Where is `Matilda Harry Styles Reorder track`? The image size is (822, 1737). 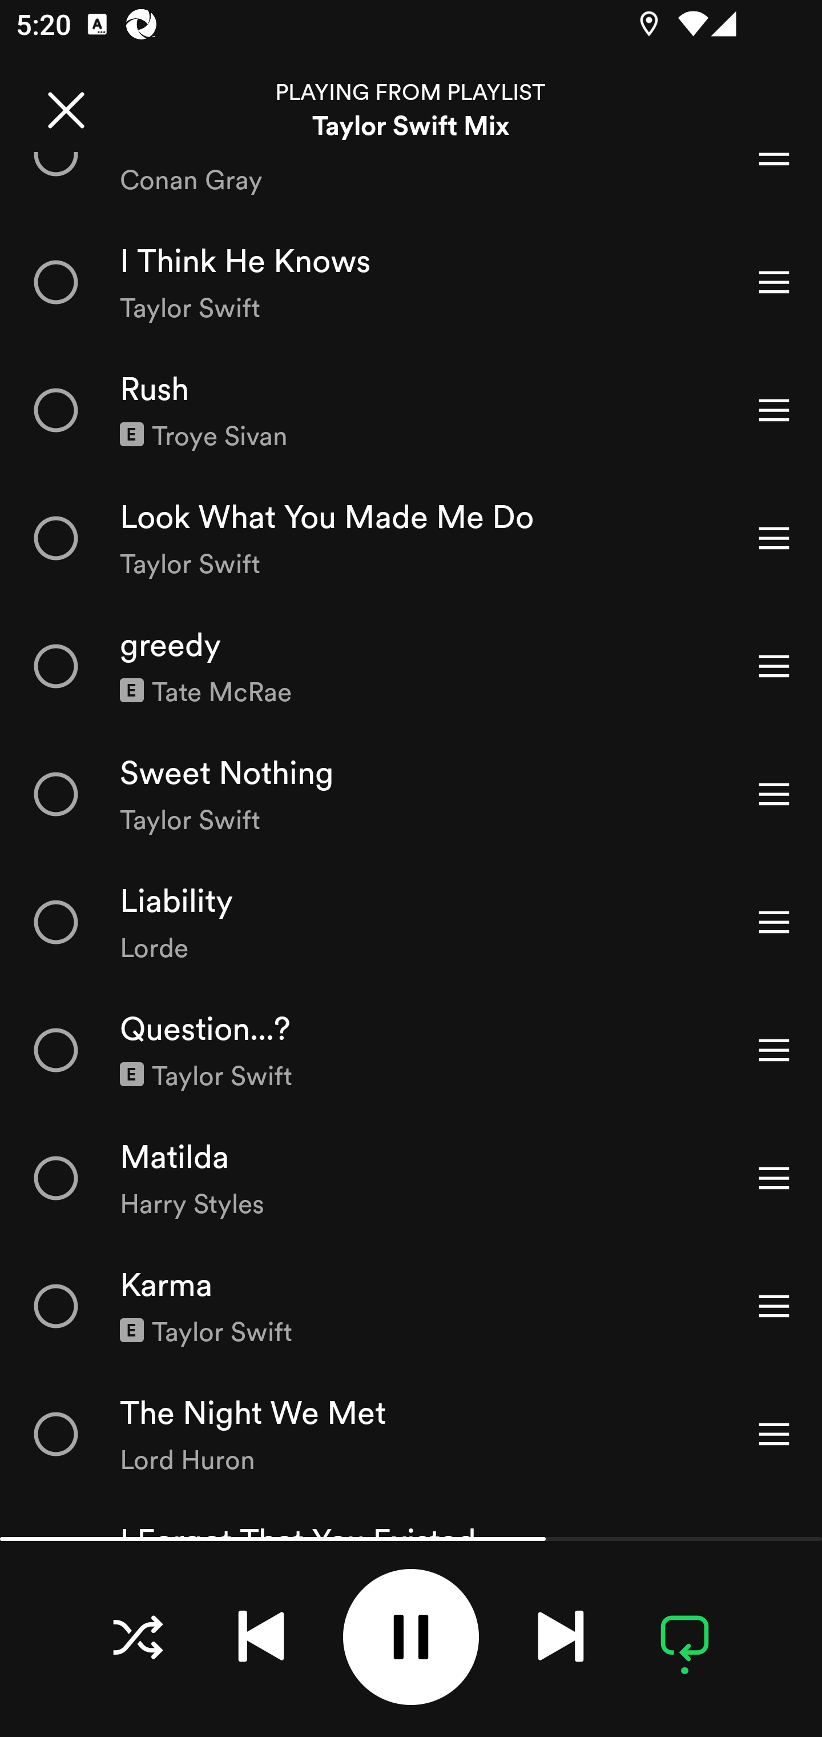
Matilda Harry Styles Reorder track is located at coordinates (411, 1177).